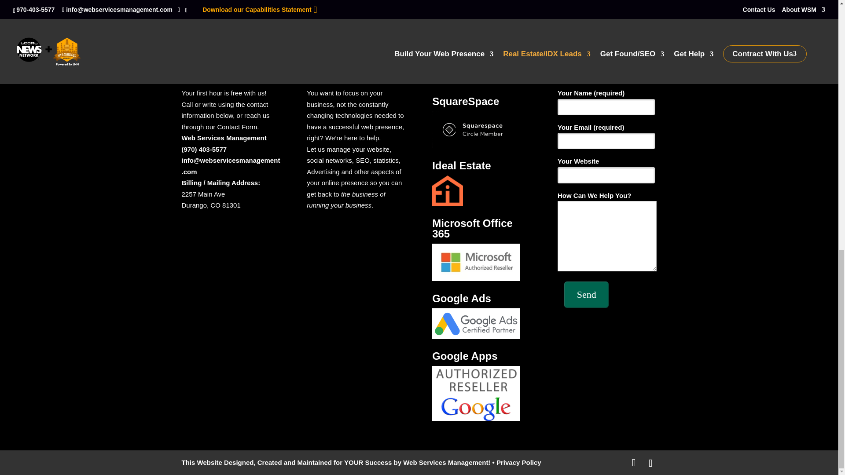  Describe the element at coordinates (586, 295) in the screenshot. I see `Send` at that location.